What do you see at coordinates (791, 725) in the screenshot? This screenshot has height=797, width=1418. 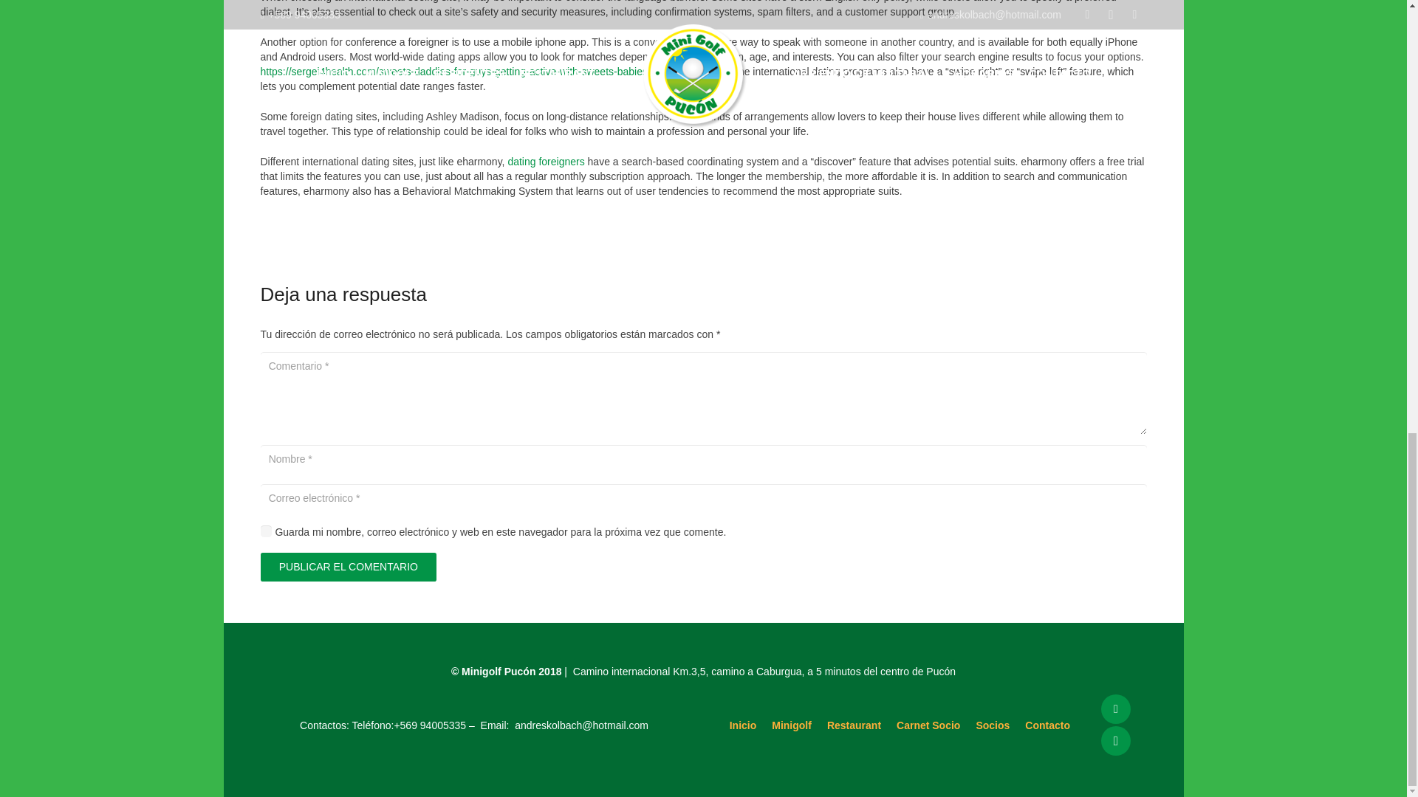 I see `Minigolf` at bounding box center [791, 725].